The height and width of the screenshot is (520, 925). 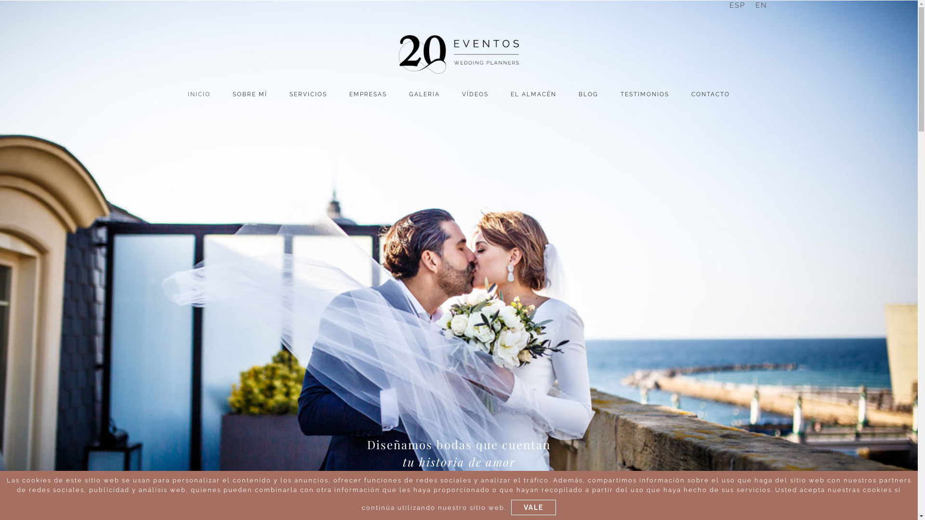 What do you see at coordinates (424, 94) in the screenshot?
I see `GALERIA` at bounding box center [424, 94].